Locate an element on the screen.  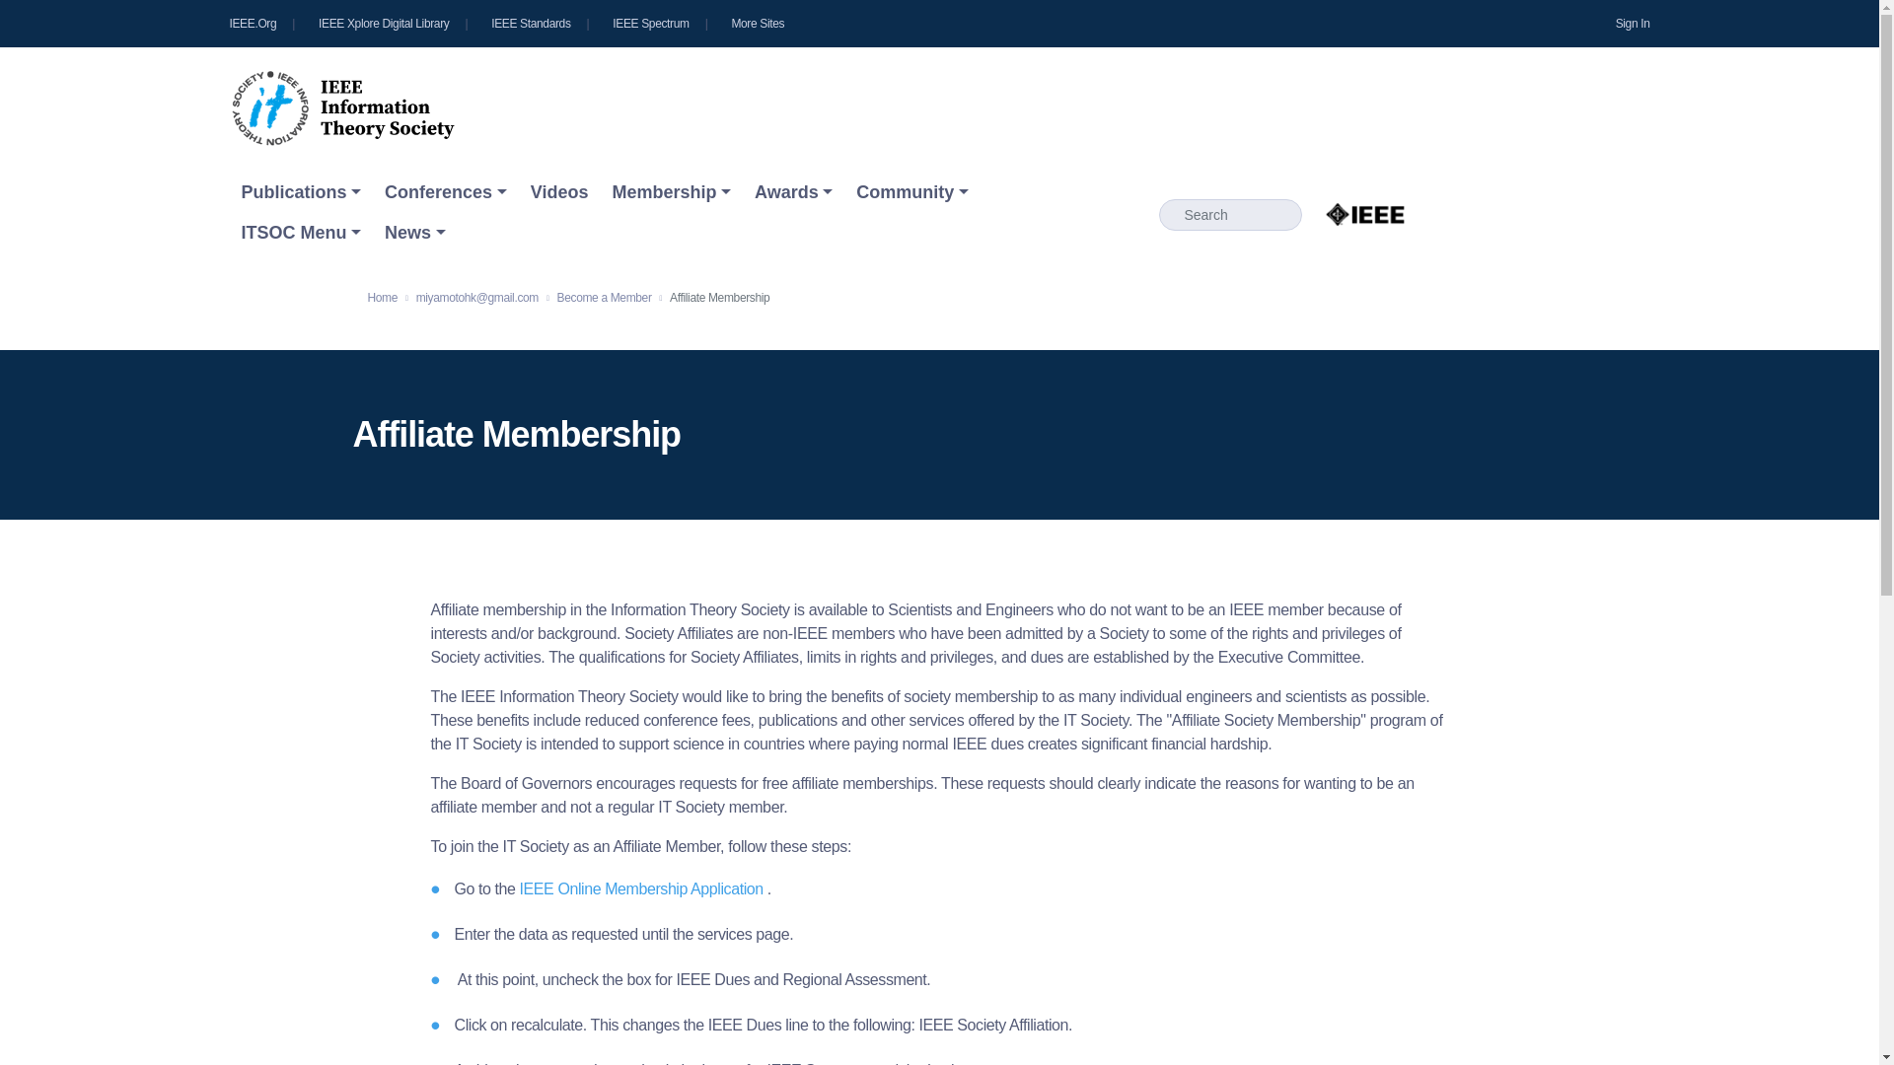
More Sites is located at coordinates (758, 23).